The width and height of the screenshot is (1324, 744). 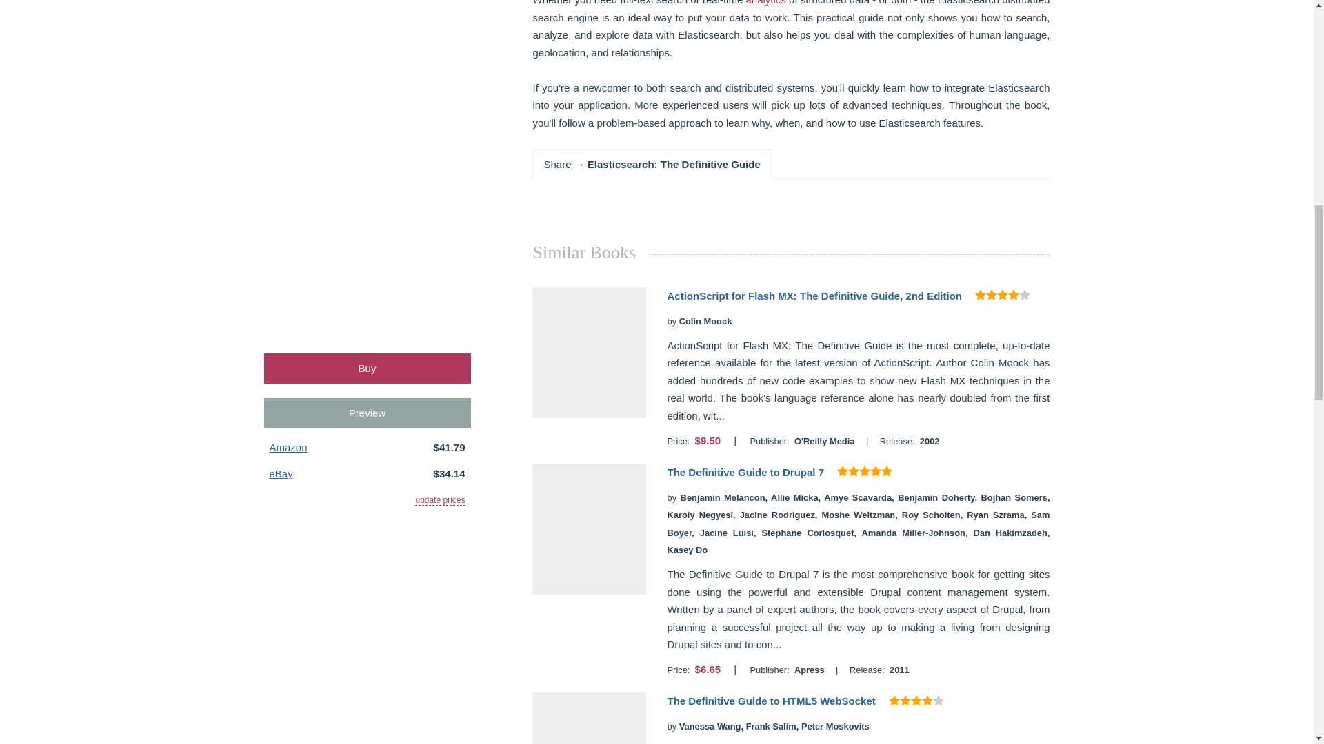 What do you see at coordinates (766, 3) in the screenshot?
I see `analytics` at bounding box center [766, 3].